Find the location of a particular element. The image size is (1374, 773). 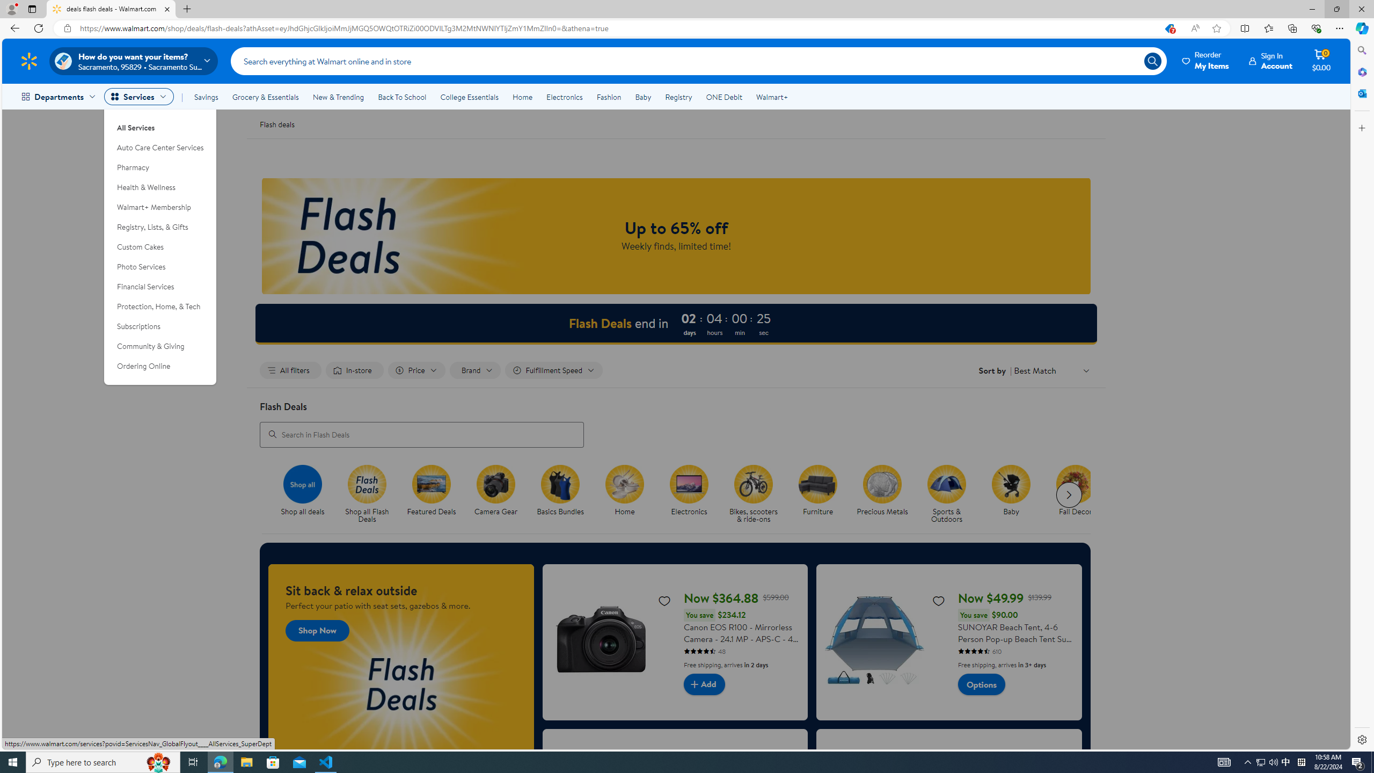

Community & Giving is located at coordinates (160, 346).